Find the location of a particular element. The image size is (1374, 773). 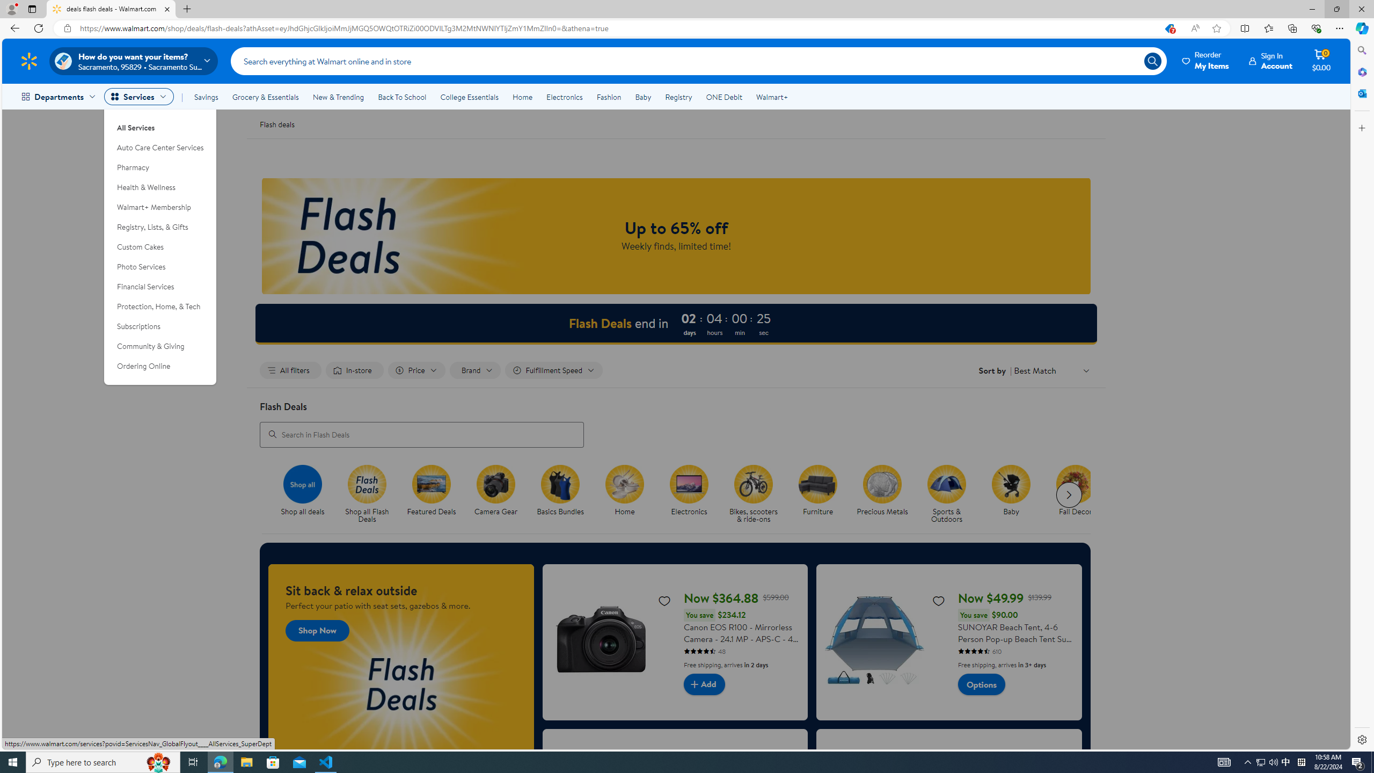

Community & Giving is located at coordinates (160, 346).